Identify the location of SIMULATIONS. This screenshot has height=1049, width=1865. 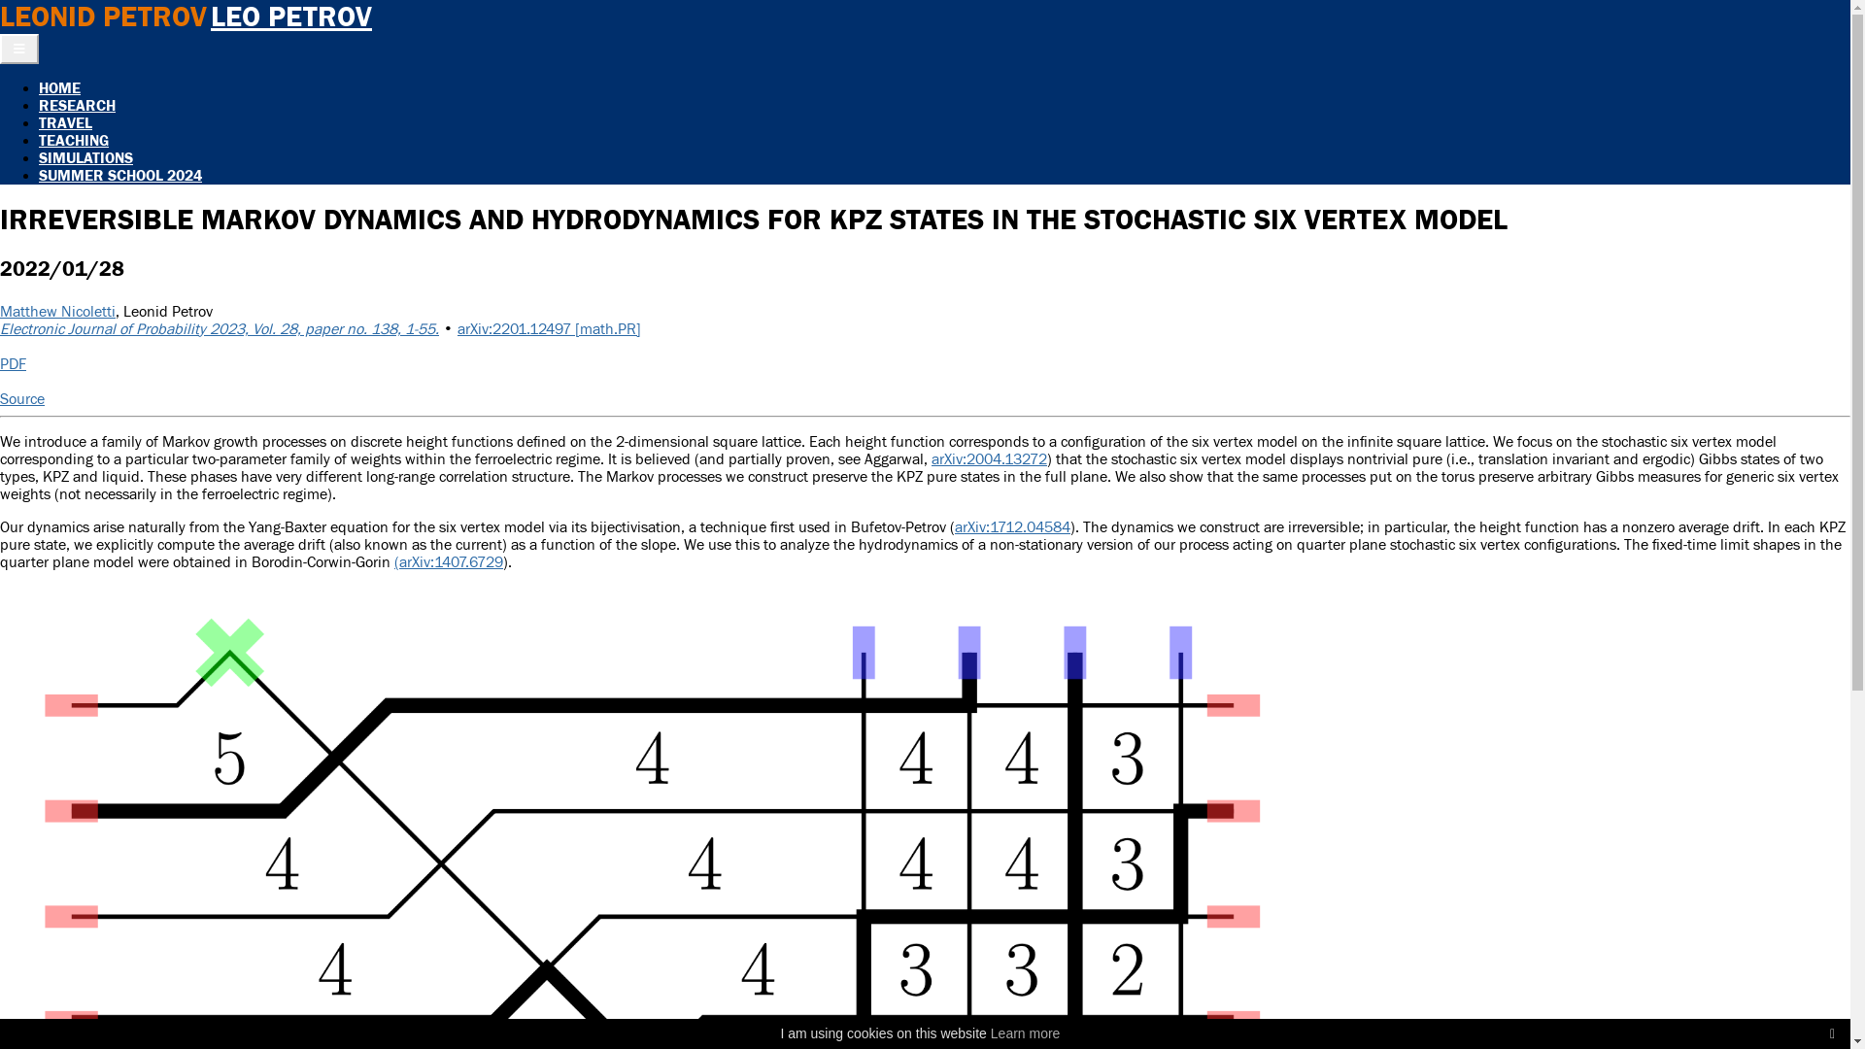
(85, 158).